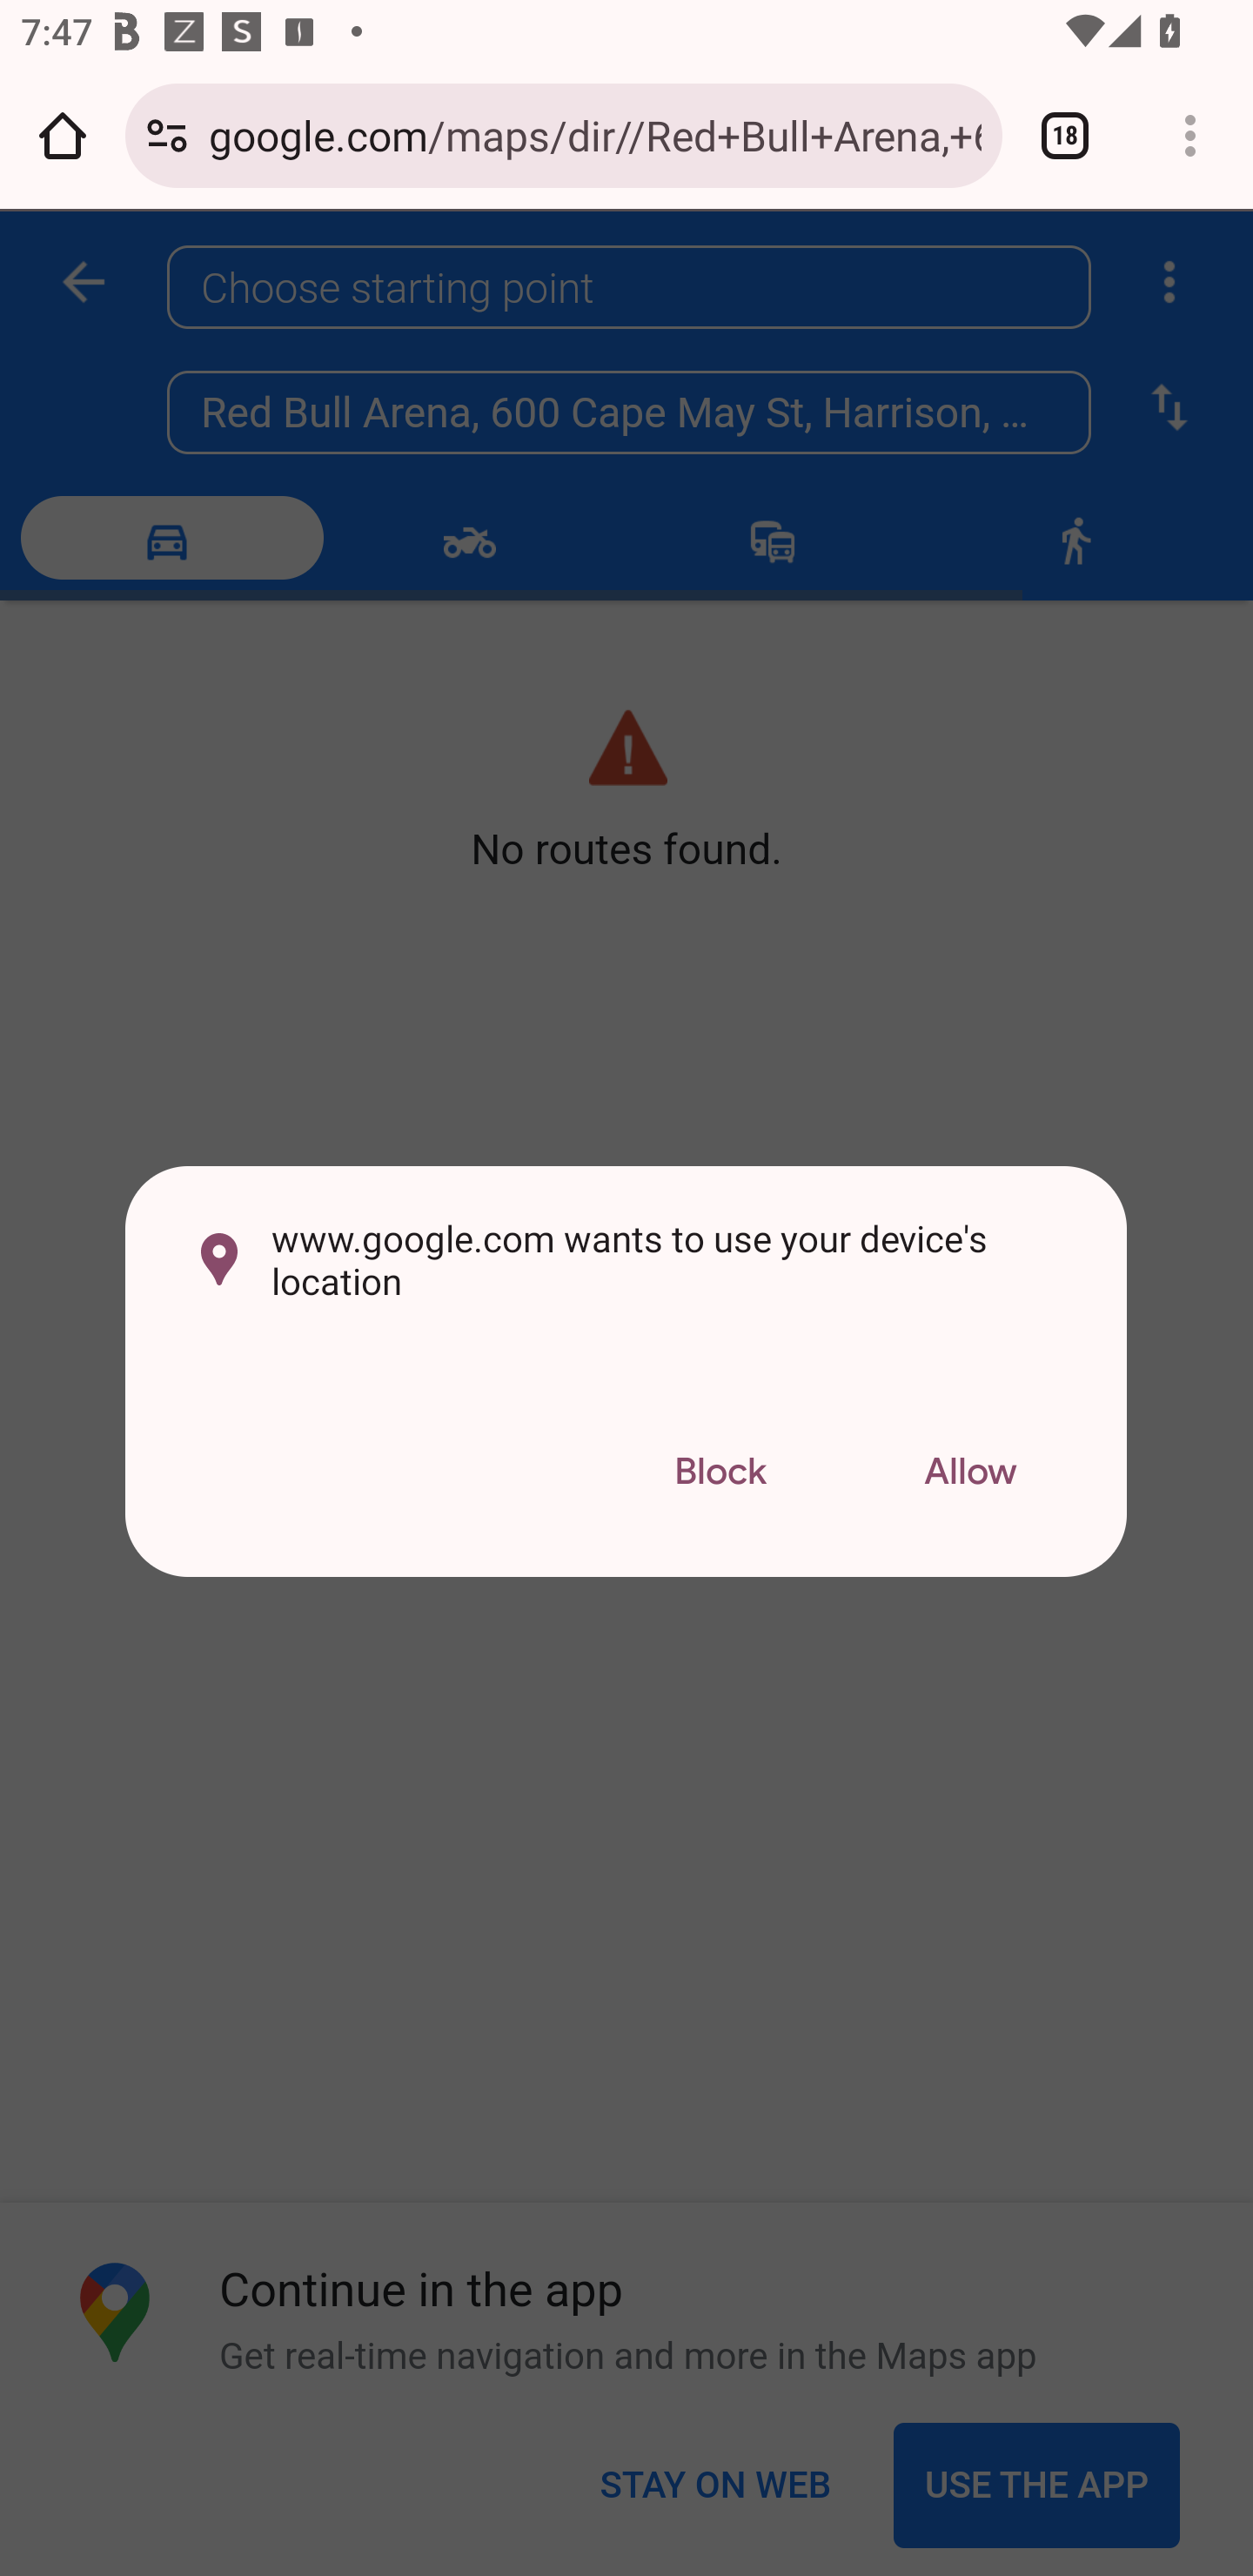  I want to click on Block, so click(720, 1472).